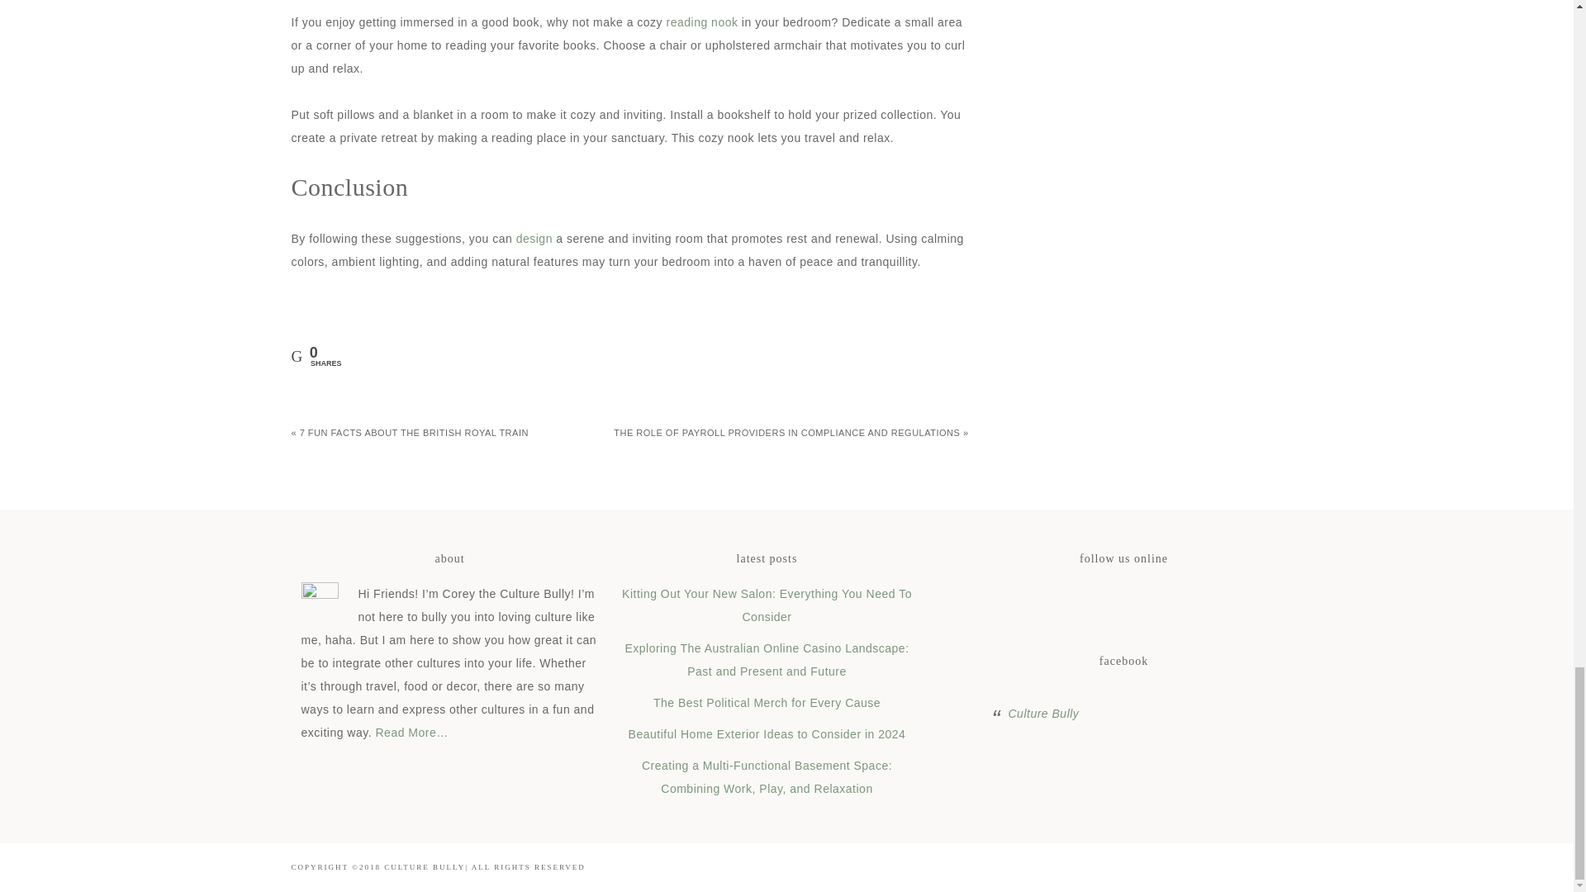 The image size is (1586, 892). I want to click on reading nook, so click(702, 21).